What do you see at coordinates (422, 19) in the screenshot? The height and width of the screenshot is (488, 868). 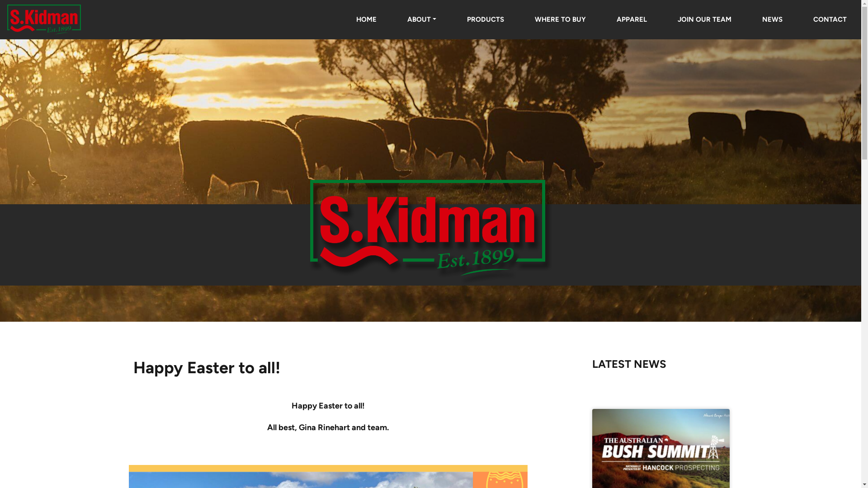 I see `ABOUT` at bounding box center [422, 19].